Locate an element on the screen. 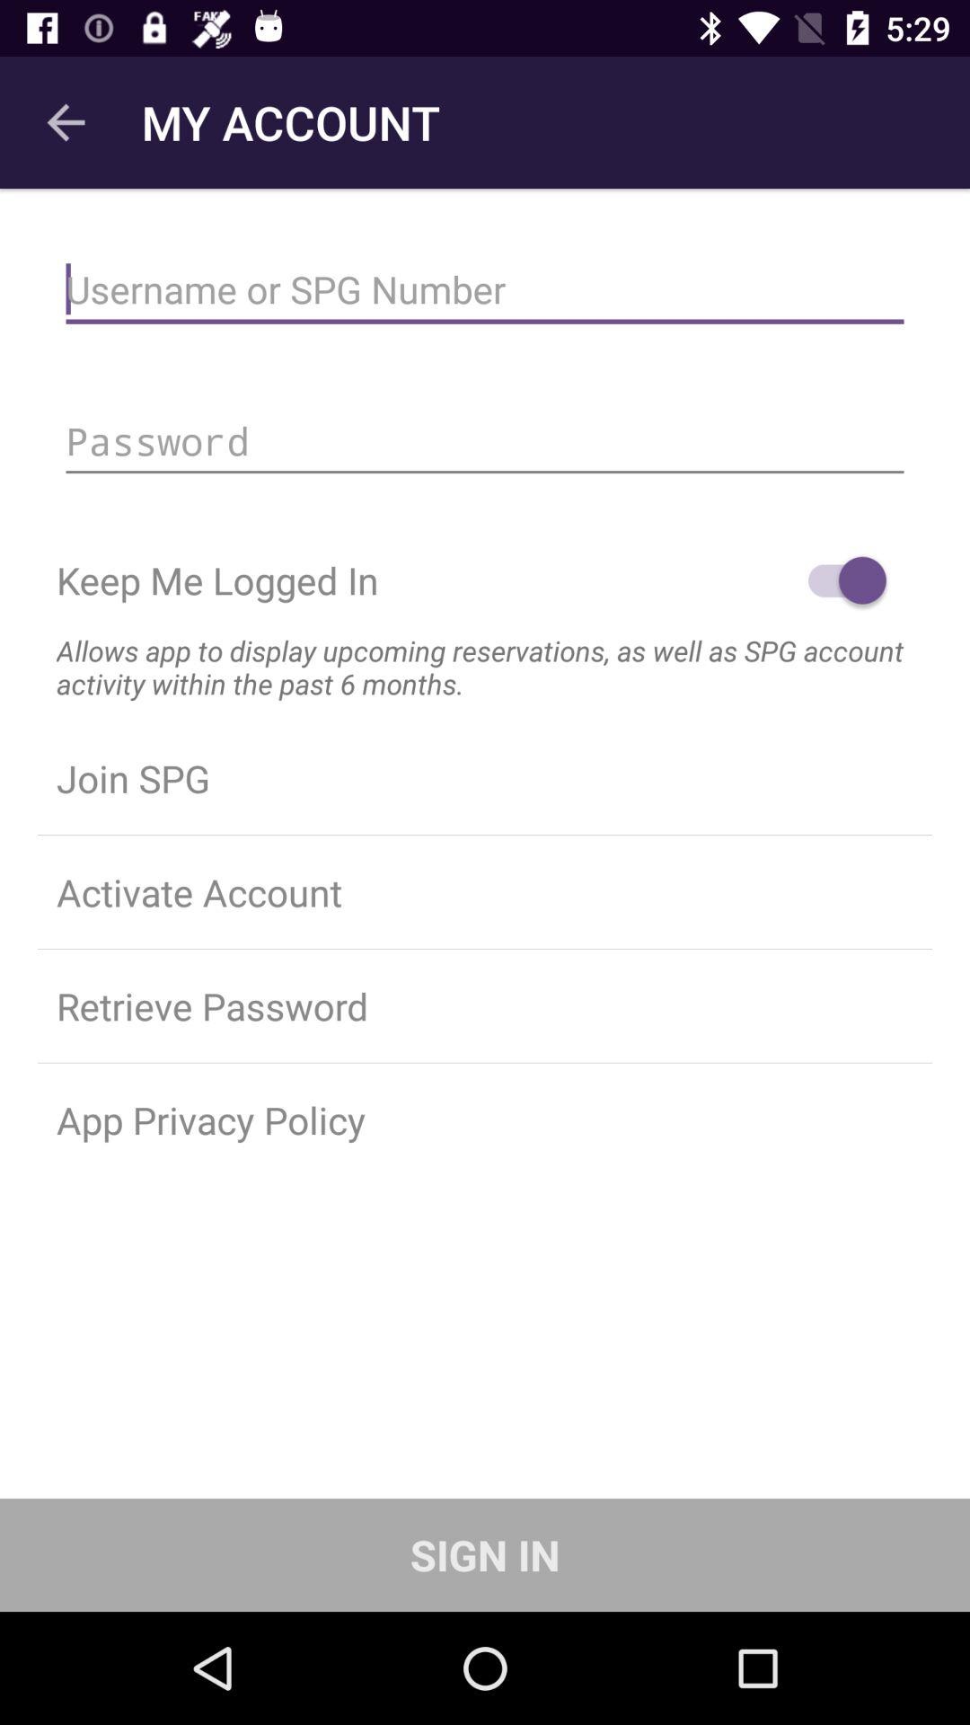 The width and height of the screenshot is (970, 1725). tap icon above sign in icon is located at coordinates (485, 1119).